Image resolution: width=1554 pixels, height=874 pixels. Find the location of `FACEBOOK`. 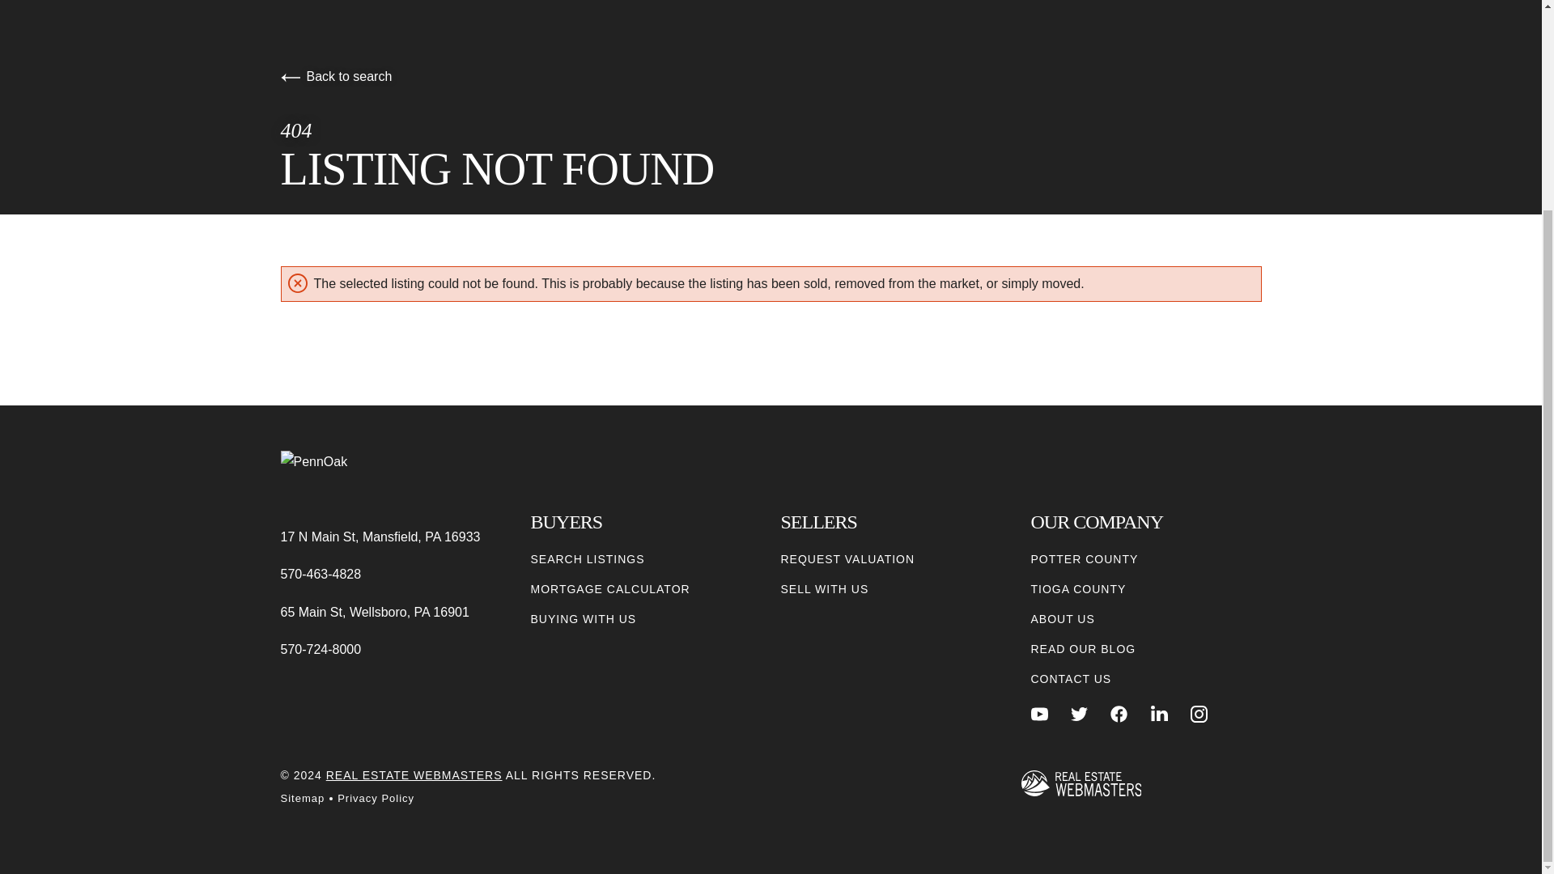

FACEBOOK is located at coordinates (1119, 714).